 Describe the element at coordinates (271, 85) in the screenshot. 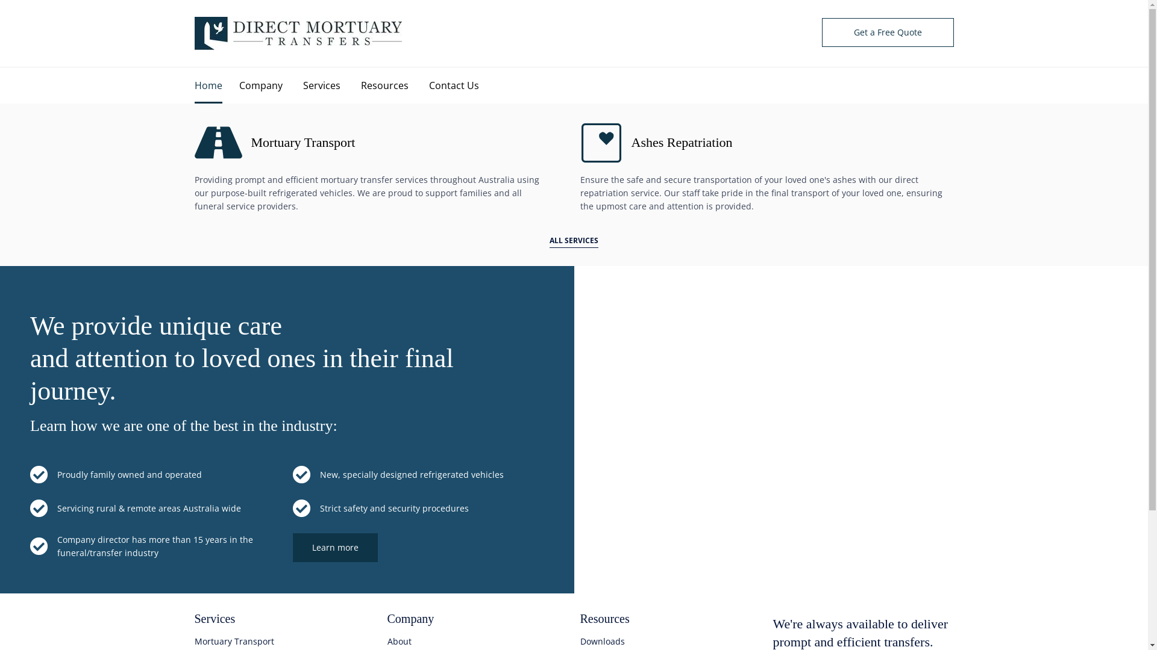

I see `Company` at that location.